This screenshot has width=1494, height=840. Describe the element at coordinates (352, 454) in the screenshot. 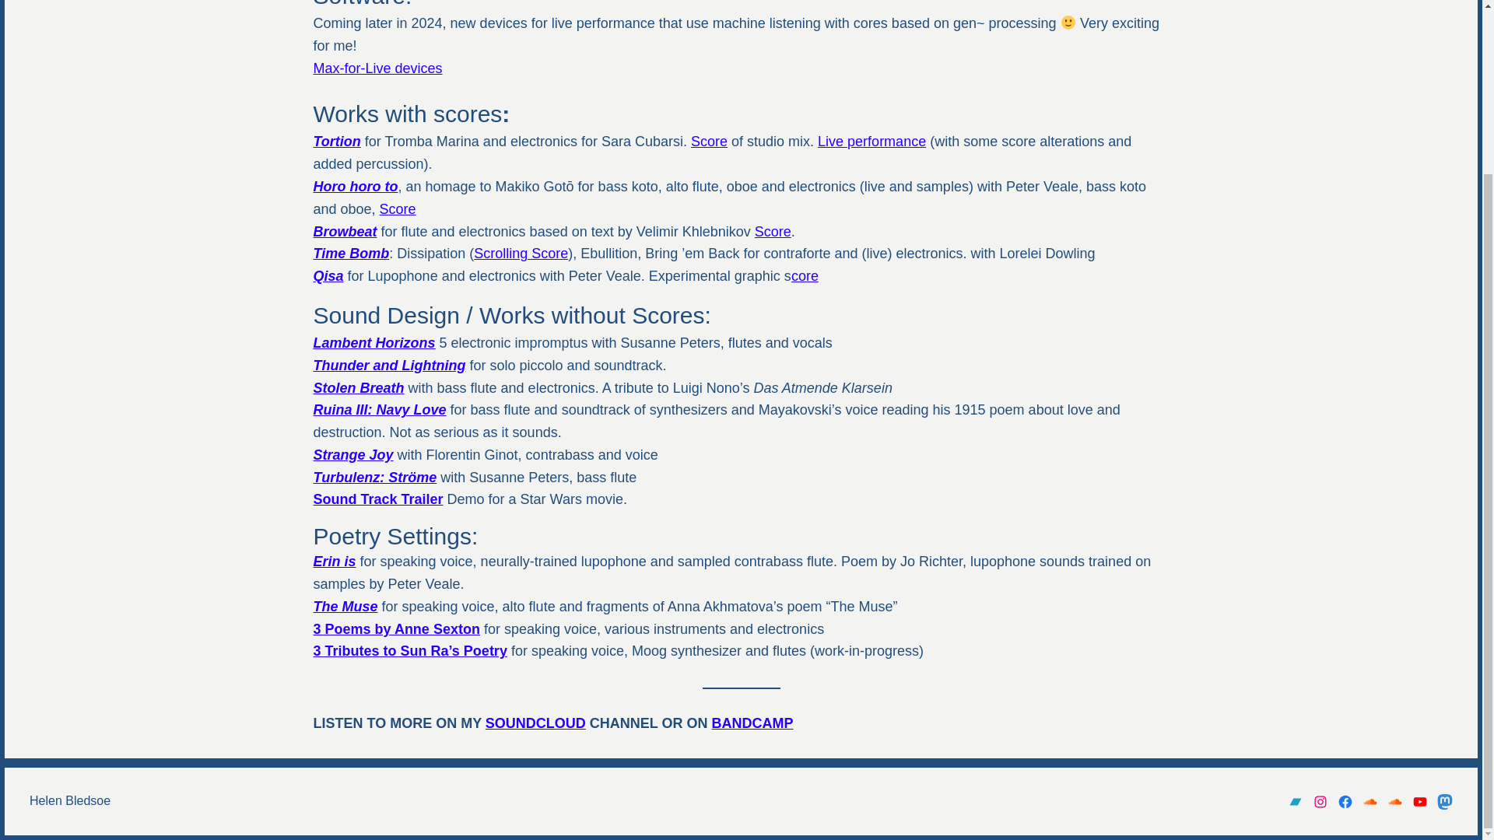

I see `Strange Joy` at that location.